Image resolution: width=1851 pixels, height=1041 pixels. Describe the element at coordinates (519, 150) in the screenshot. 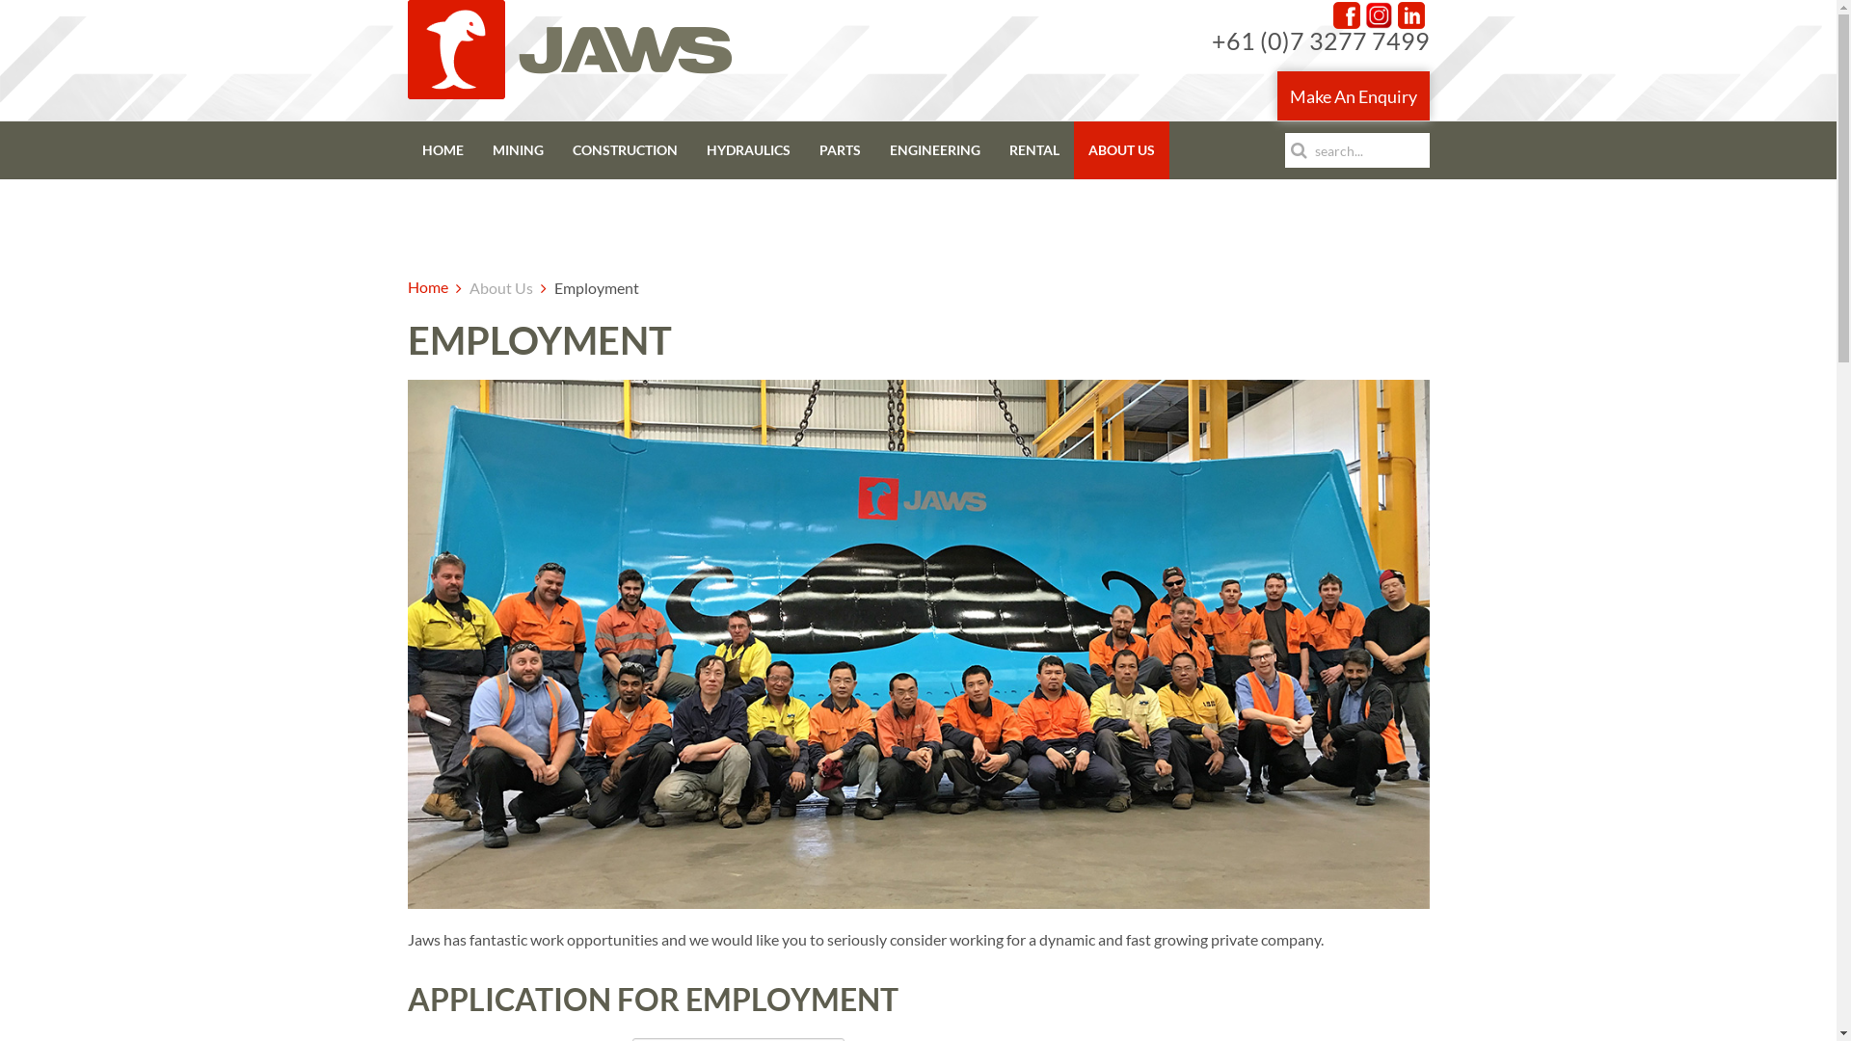

I see `MINING` at that location.